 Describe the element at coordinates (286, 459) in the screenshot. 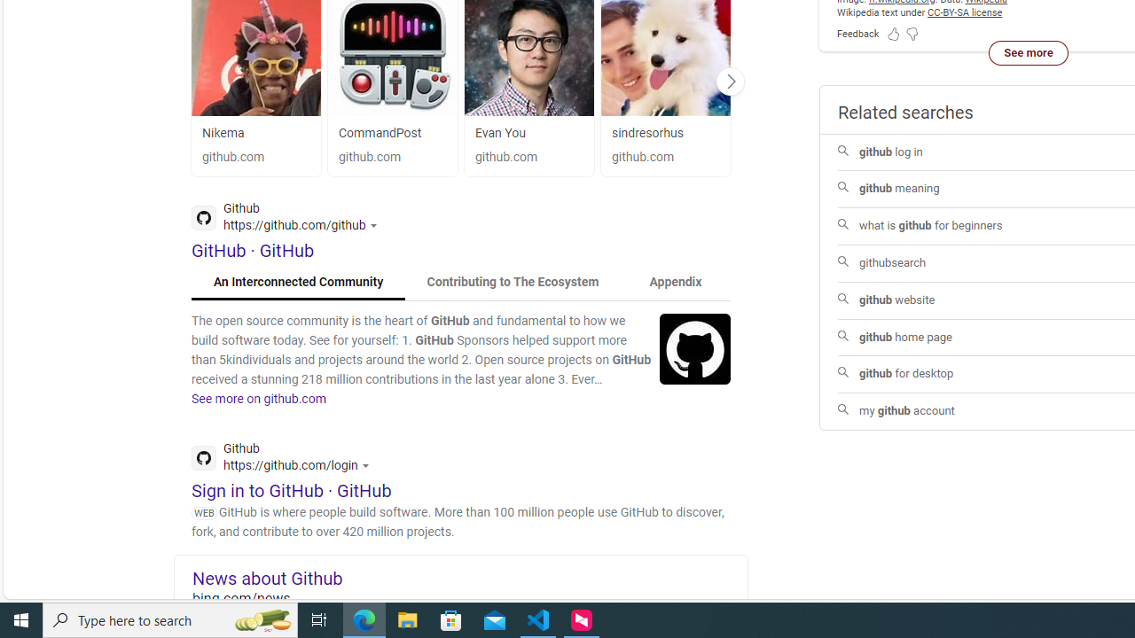

I see `Github` at that location.